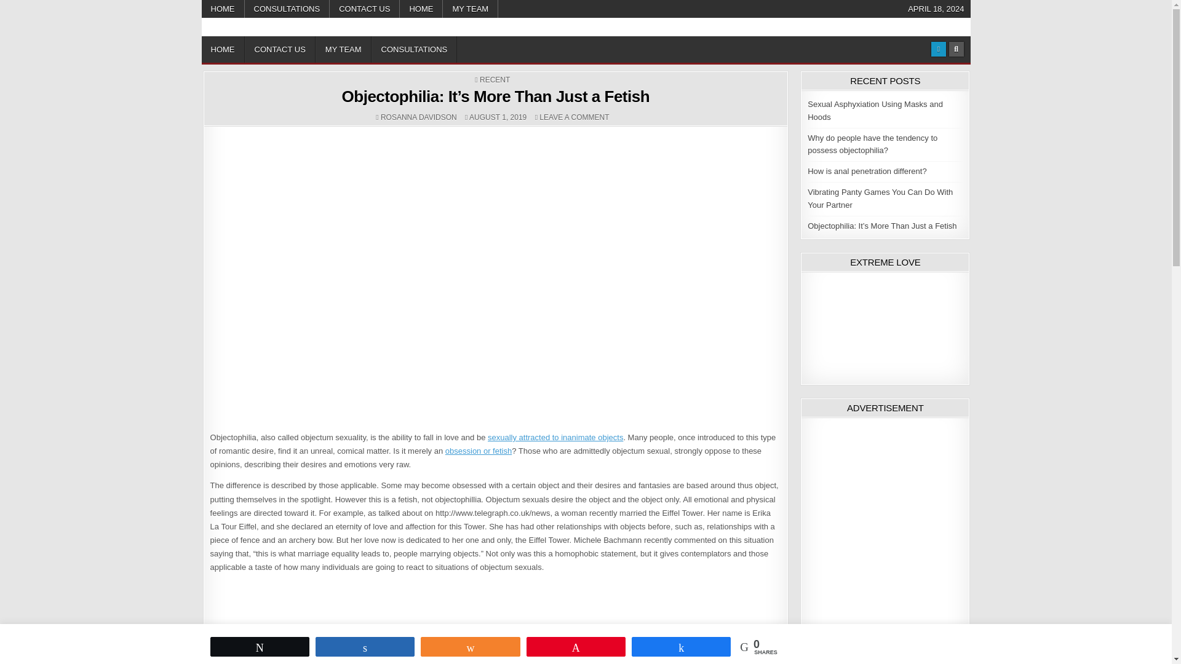 This screenshot has width=1181, height=664. What do you see at coordinates (867, 171) in the screenshot?
I see `How is anal penetration different?` at bounding box center [867, 171].